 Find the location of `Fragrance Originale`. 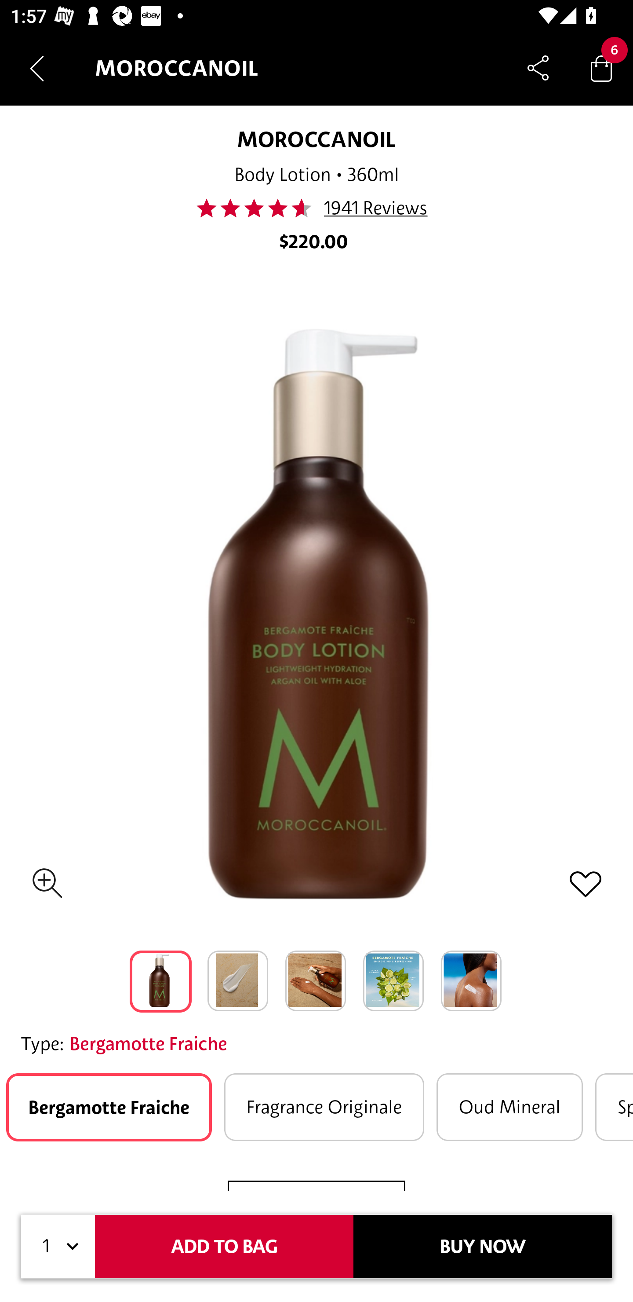

Fragrance Originale is located at coordinates (324, 1107).